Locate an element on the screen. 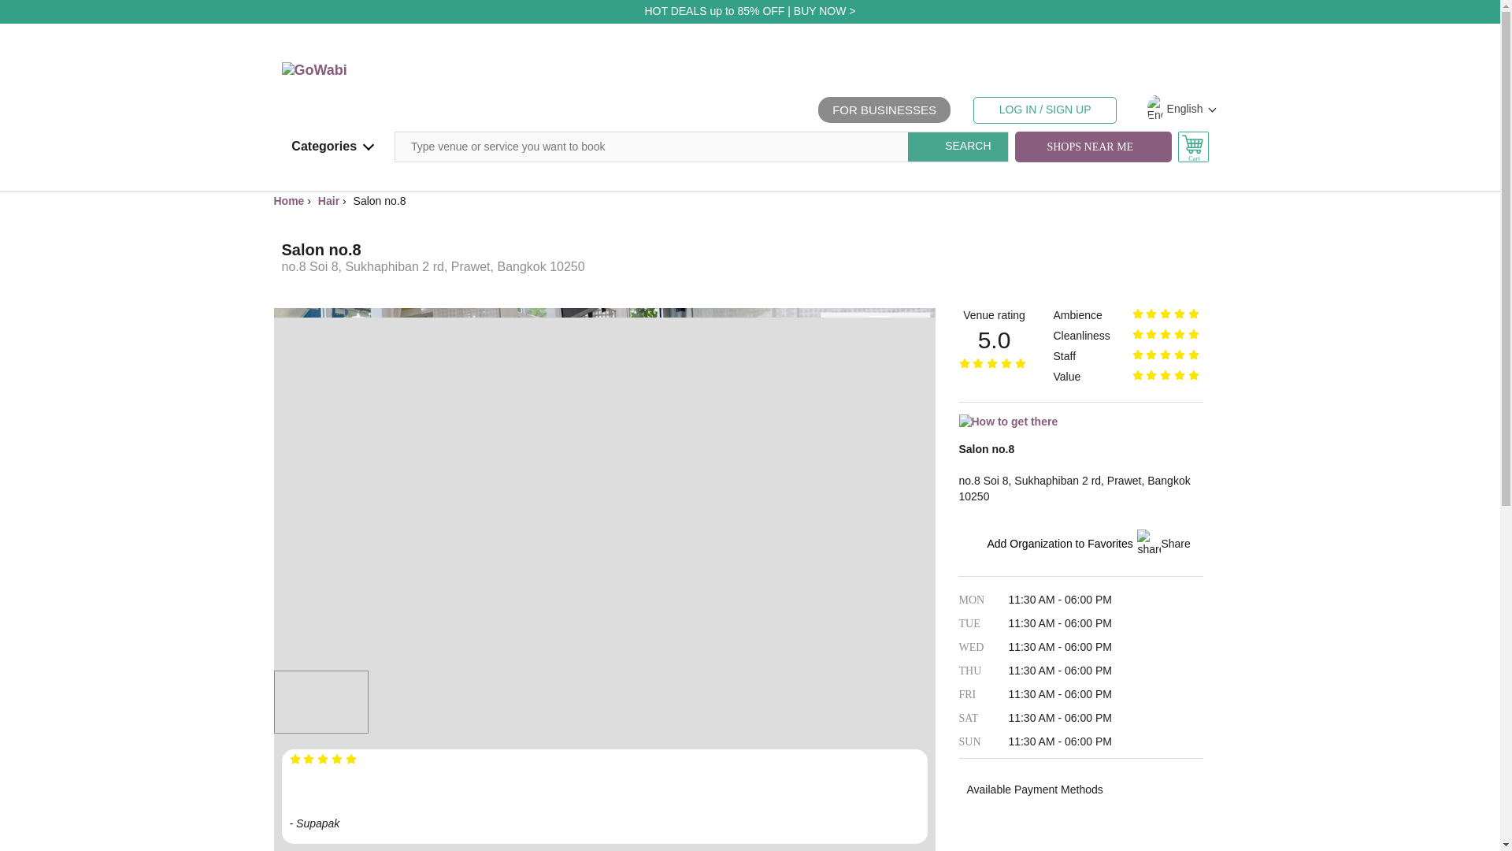 This screenshot has width=1512, height=851. English is located at coordinates (1170, 110).